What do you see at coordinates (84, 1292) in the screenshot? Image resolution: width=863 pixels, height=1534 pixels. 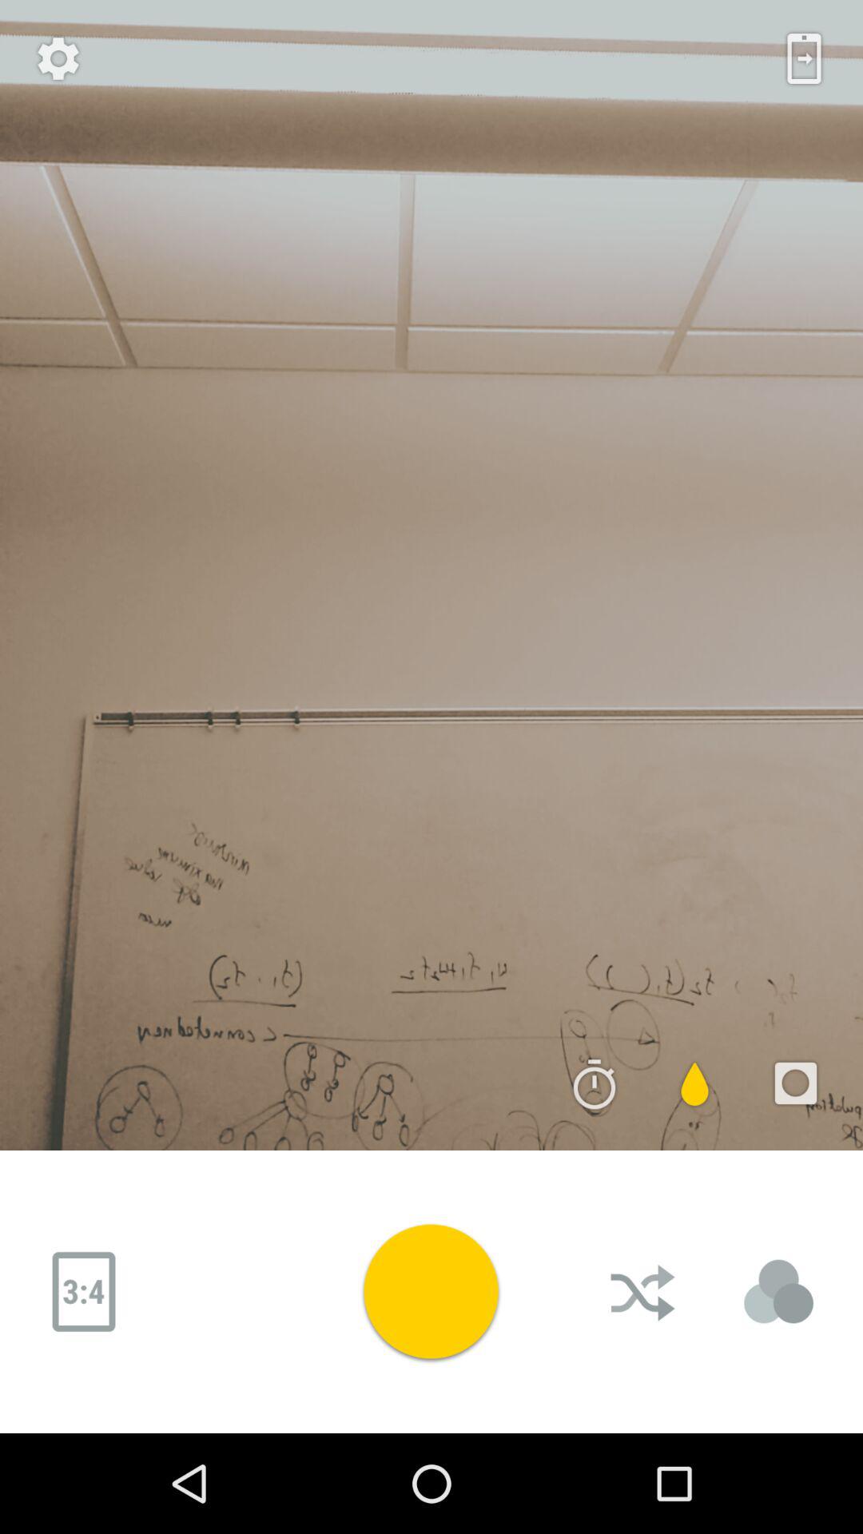 I see `image size` at bounding box center [84, 1292].